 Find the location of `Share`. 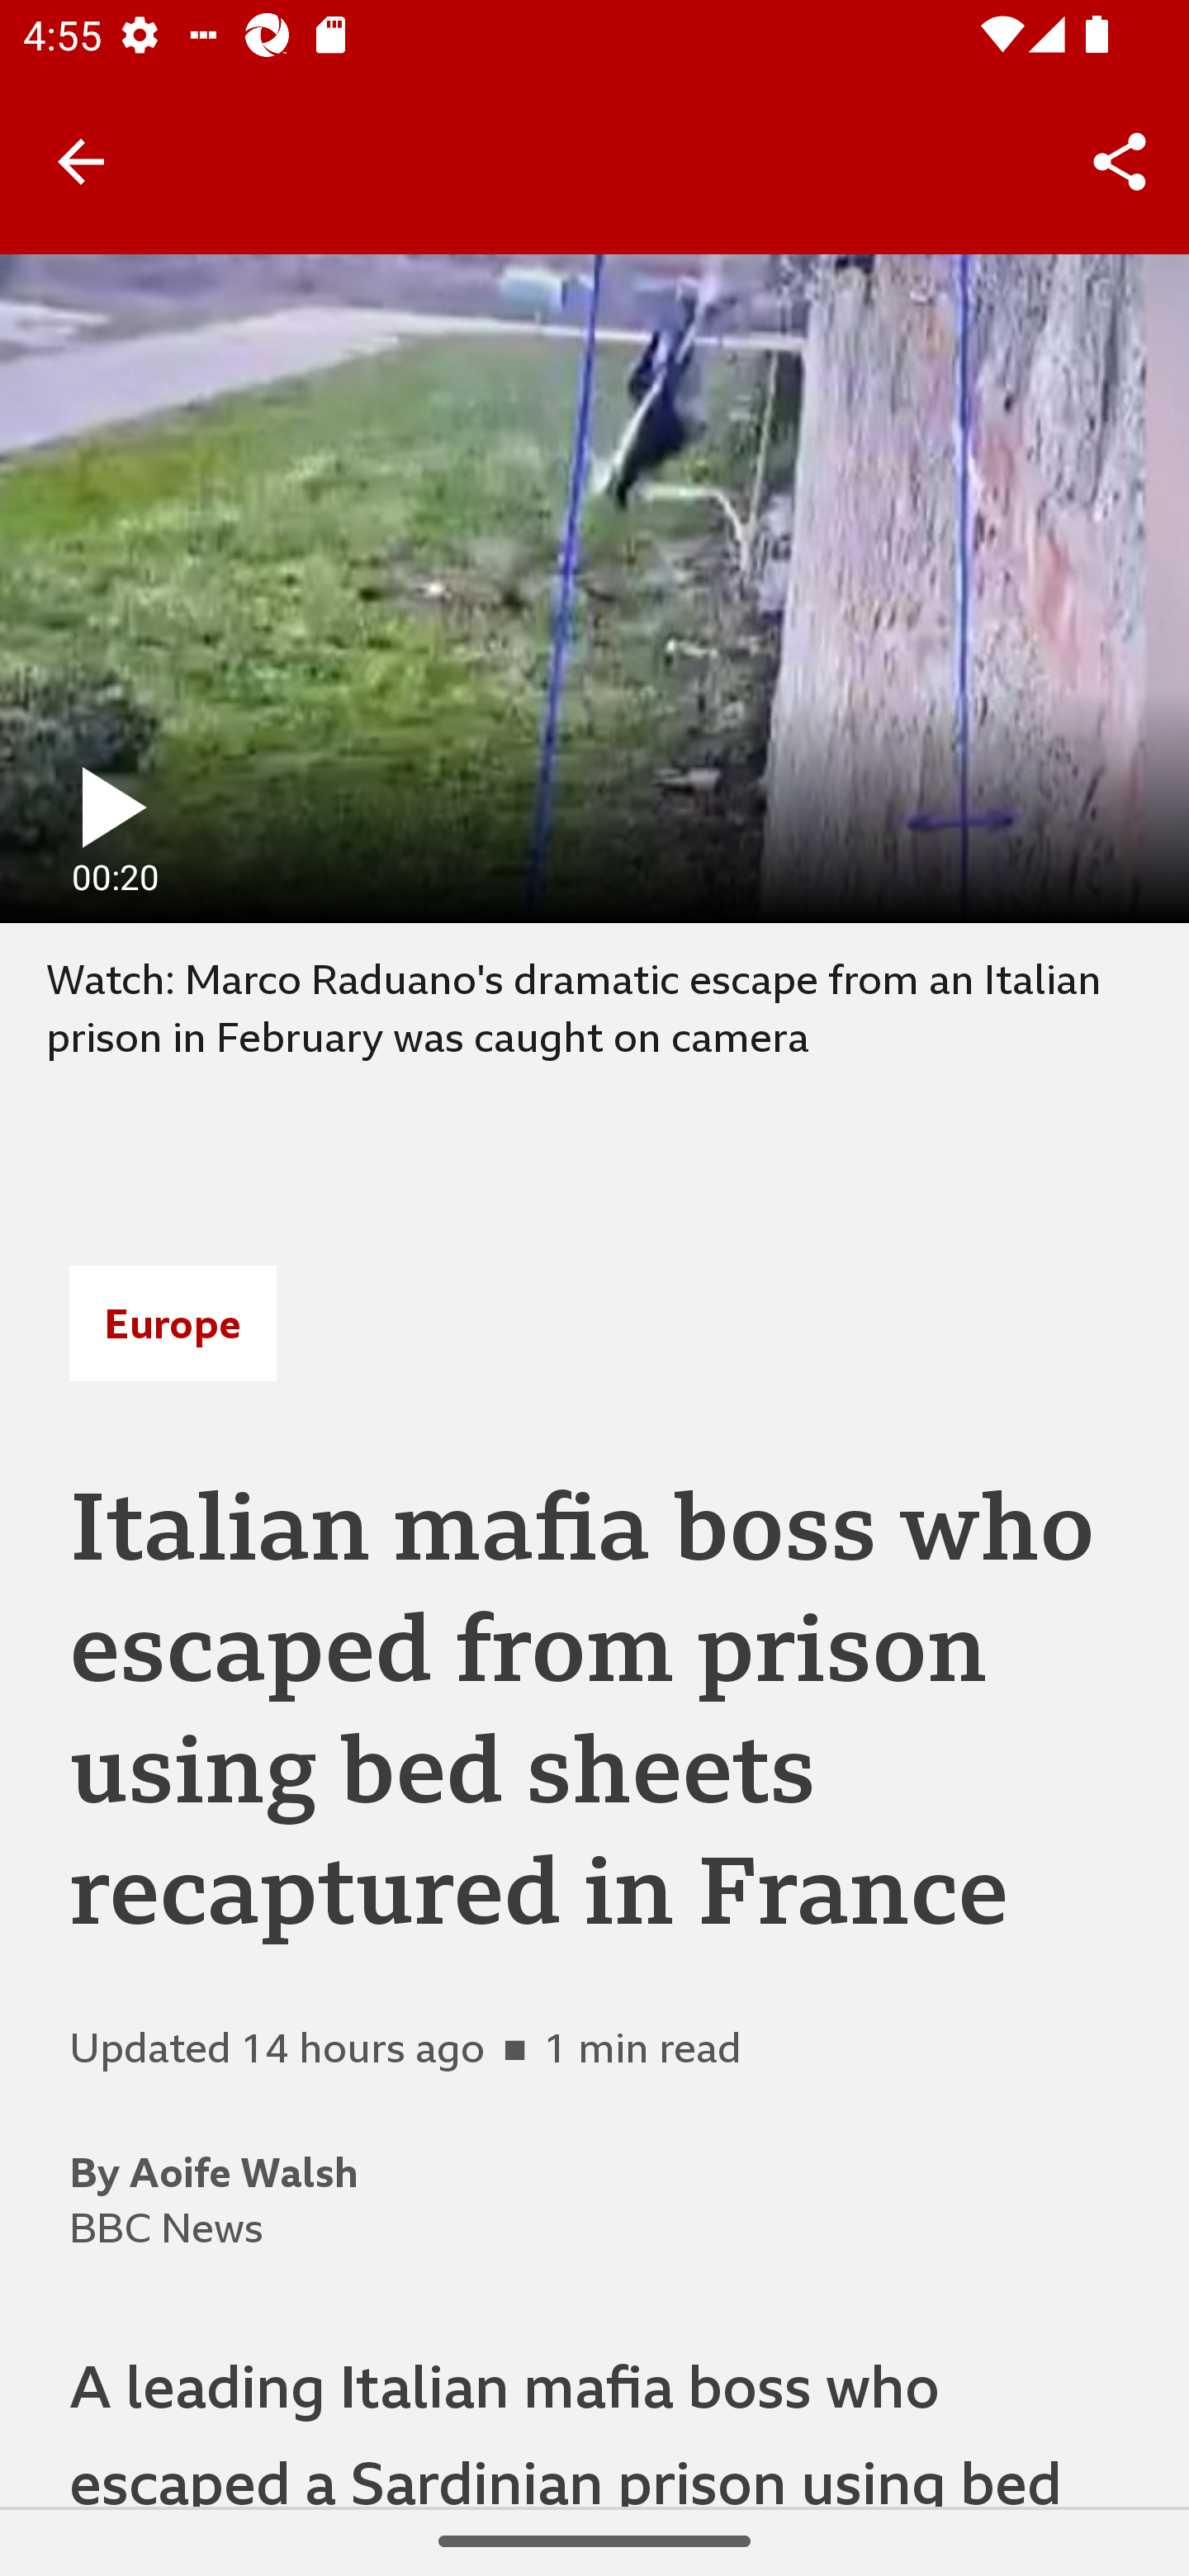

Share is located at coordinates (1120, 162).